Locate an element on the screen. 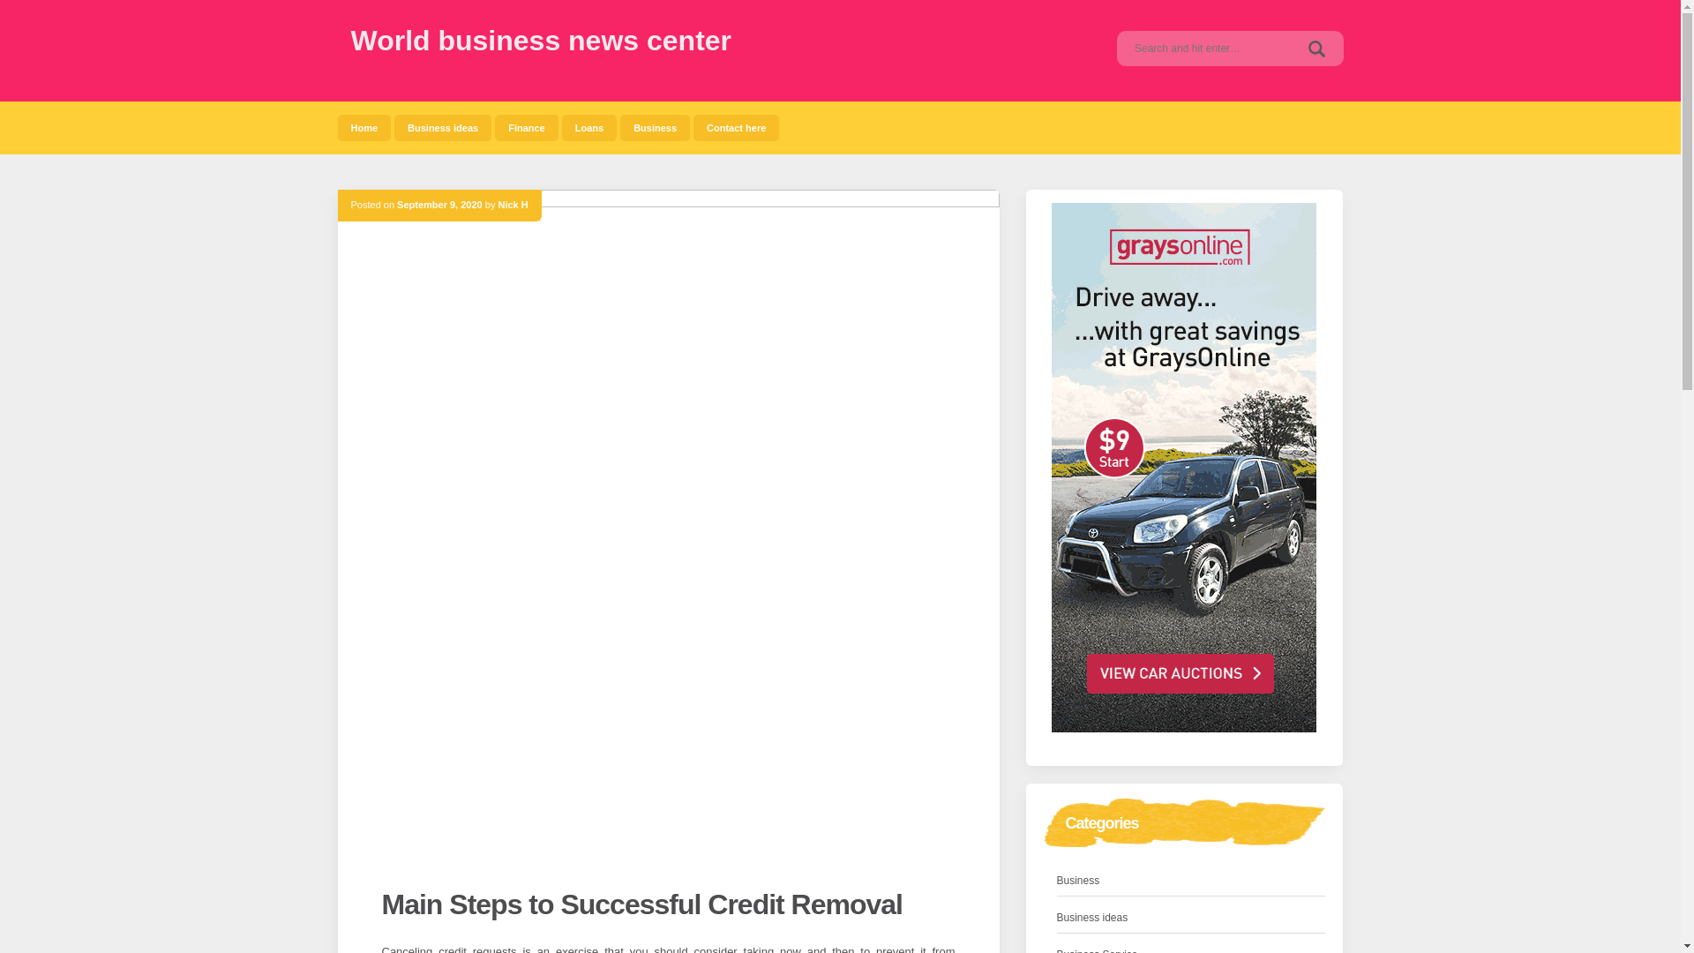 The width and height of the screenshot is (1694, 953). Business is located at coordinates (1078, 881).